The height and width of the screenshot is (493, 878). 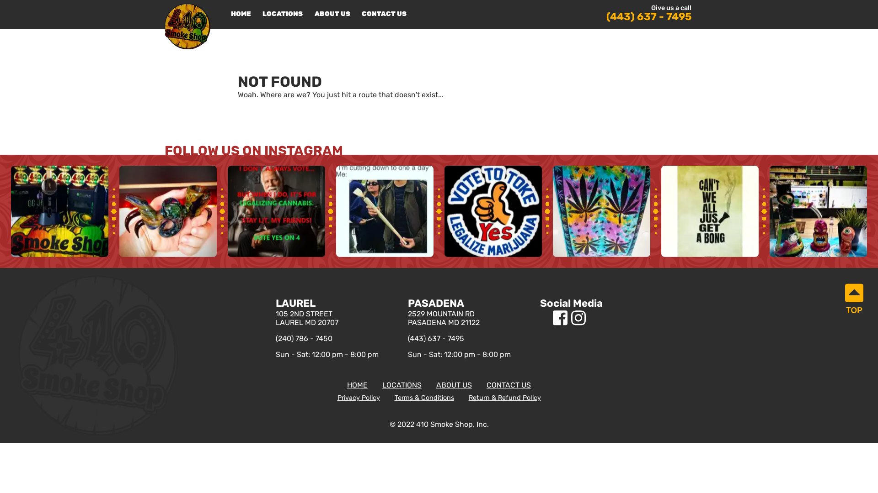 I want to click on LOCATIONS, so click(x=283, y=14).